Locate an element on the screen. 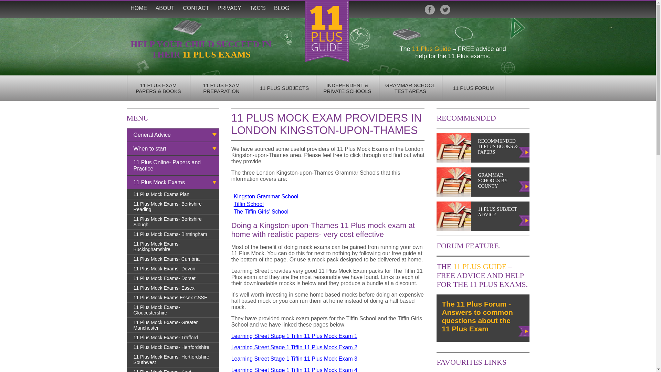 The height and width of the screenshot is (372, 661). 11 PLUS FORUM is located at coordinates (473, 88).